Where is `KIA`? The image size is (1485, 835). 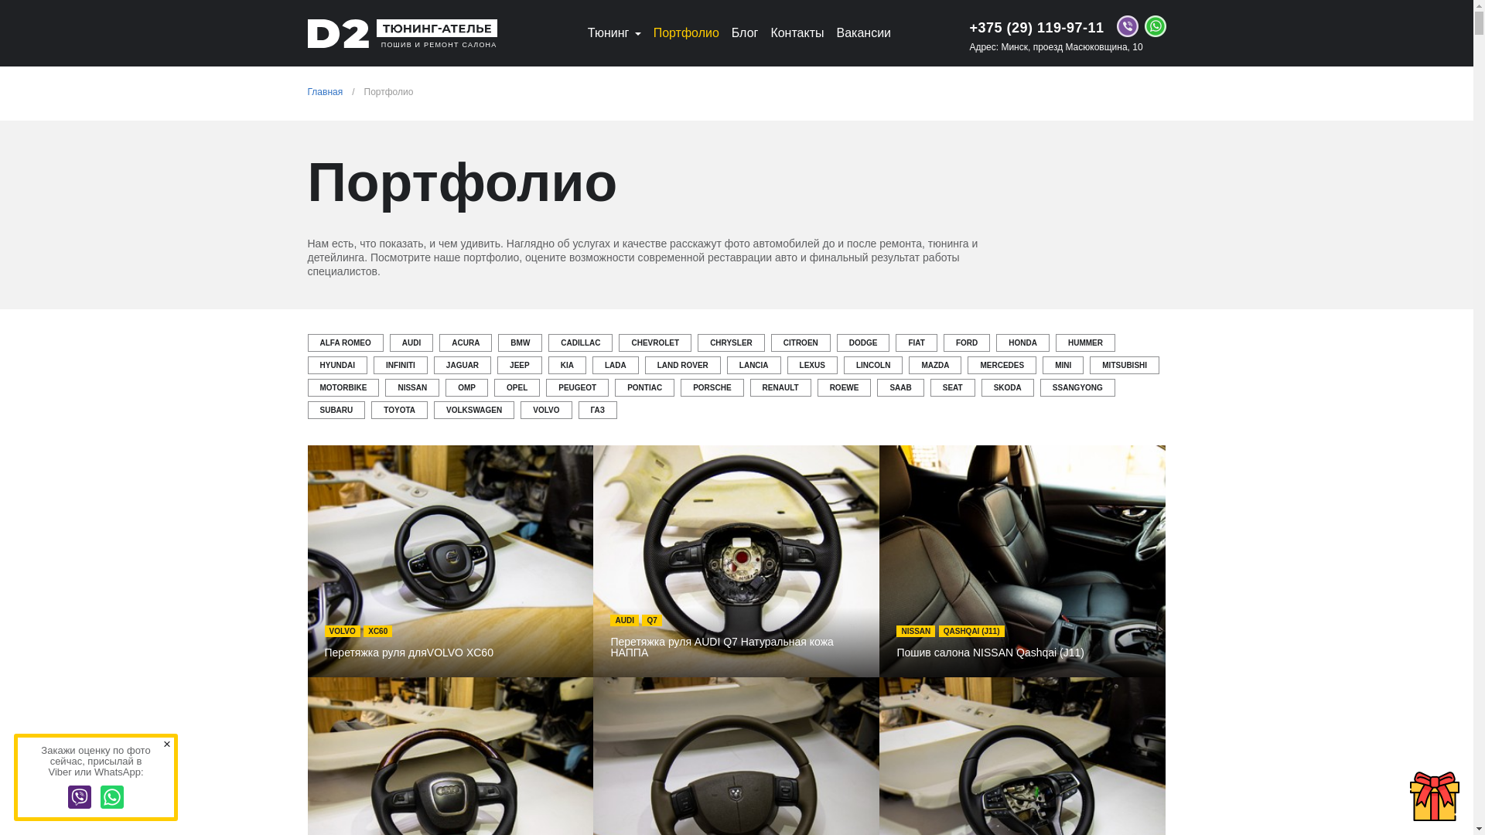
KIA is located at coordinates (568, 365).